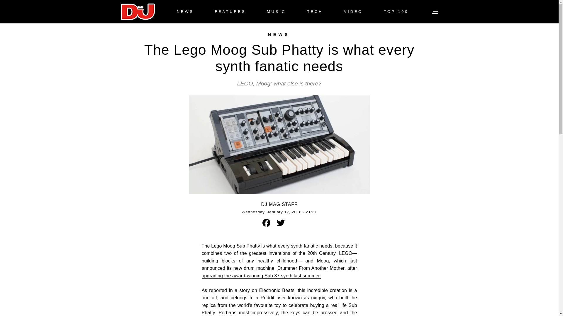  I want to click on Facebook, so click(266, 223).